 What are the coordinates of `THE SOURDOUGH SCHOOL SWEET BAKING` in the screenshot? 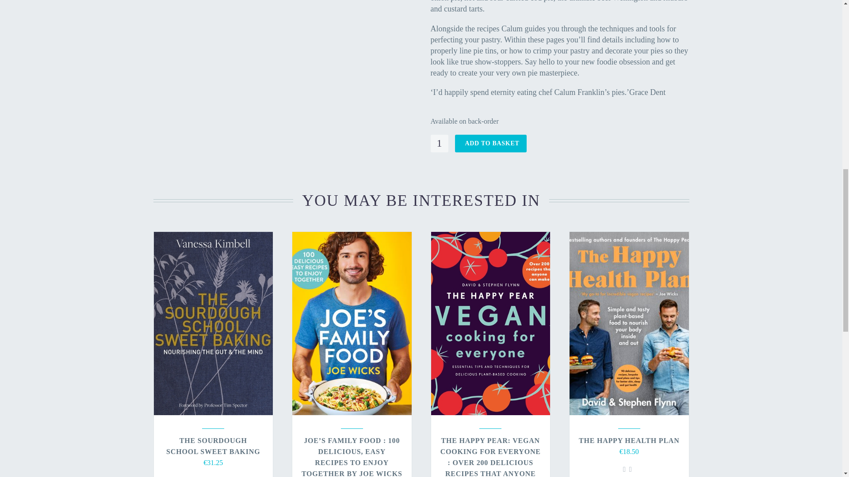 It's located at (213, 446).